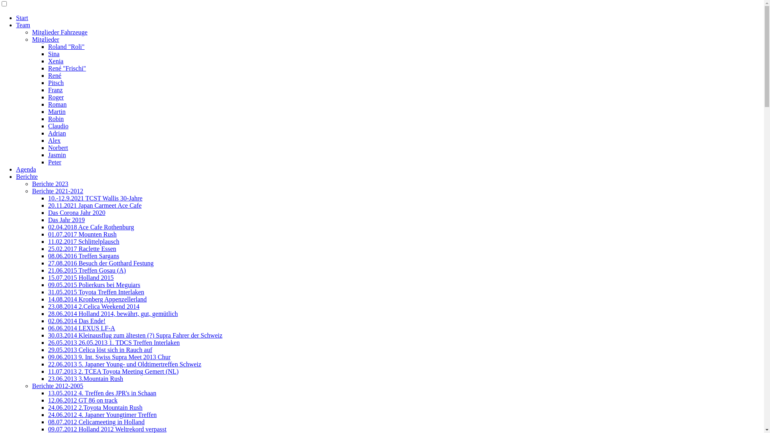 The image size is (770, 433). I want to click on Pitsch, so click(56, 83).